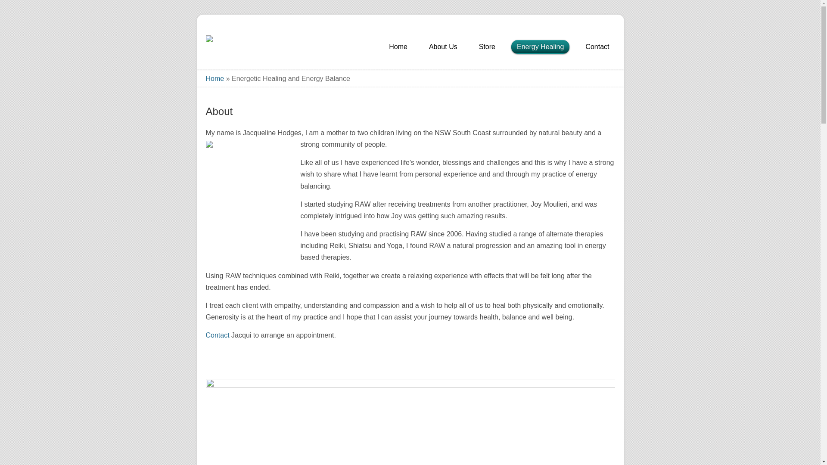 The image size is (827, 465). I want to click on Store, so click(487, 48).